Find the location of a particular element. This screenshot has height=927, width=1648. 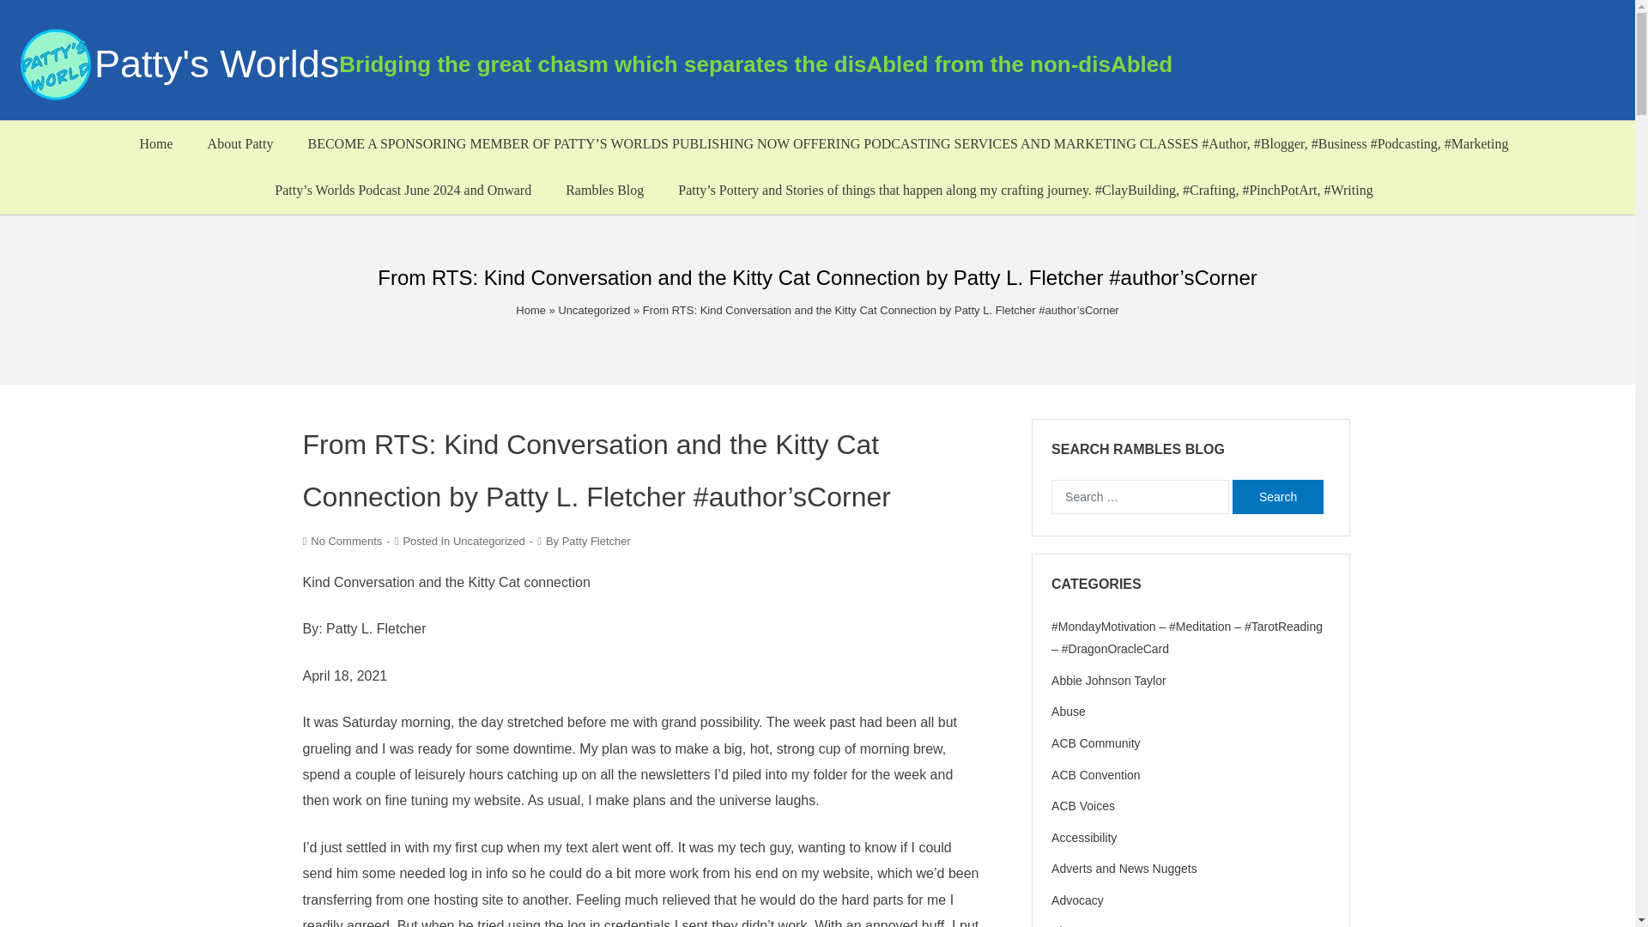

Posts by Patty Fletcher is located at coordinates (596, 541).